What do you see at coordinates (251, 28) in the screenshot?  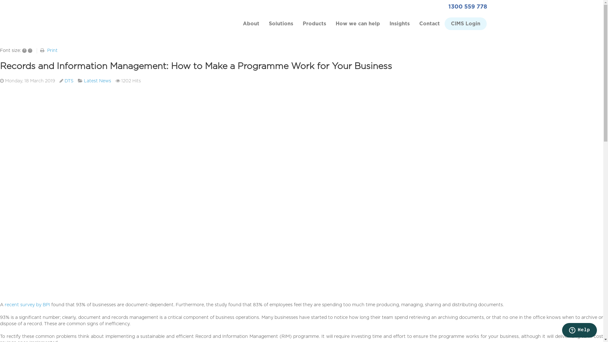 I see `About` at bounding box center [251, 28].